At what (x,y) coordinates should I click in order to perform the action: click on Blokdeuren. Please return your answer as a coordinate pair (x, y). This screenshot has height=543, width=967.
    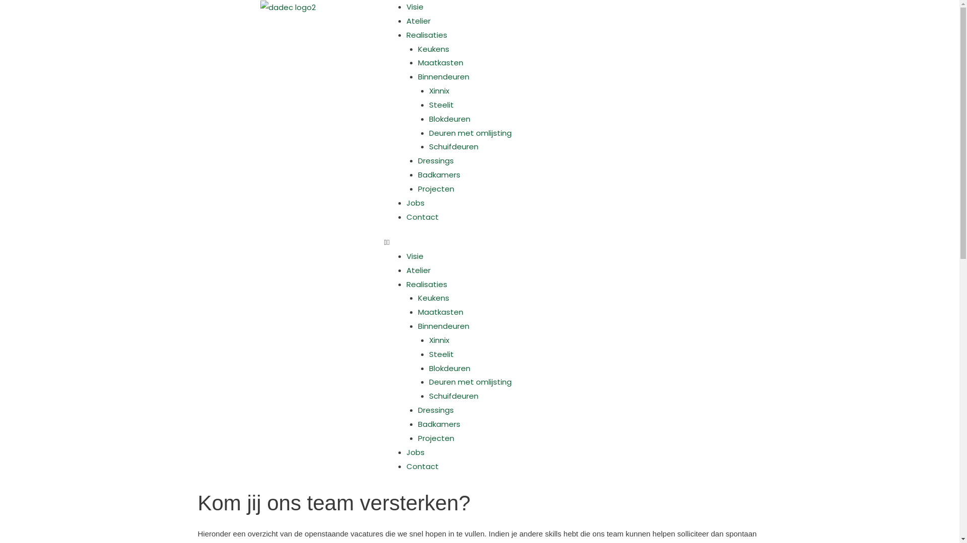
    Looking at the image, I should click on (450, 119).